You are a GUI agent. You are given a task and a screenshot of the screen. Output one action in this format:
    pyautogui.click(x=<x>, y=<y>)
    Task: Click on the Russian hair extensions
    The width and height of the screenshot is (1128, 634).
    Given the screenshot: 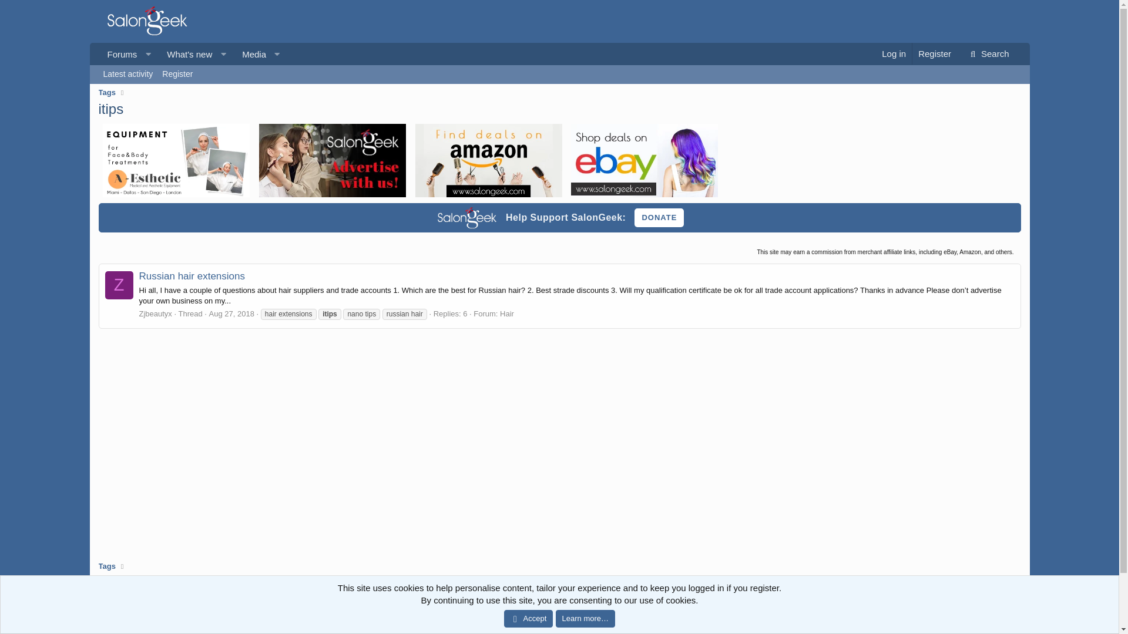 What is the action you would take?
    pyautogui.click(x=192, y=276)
    